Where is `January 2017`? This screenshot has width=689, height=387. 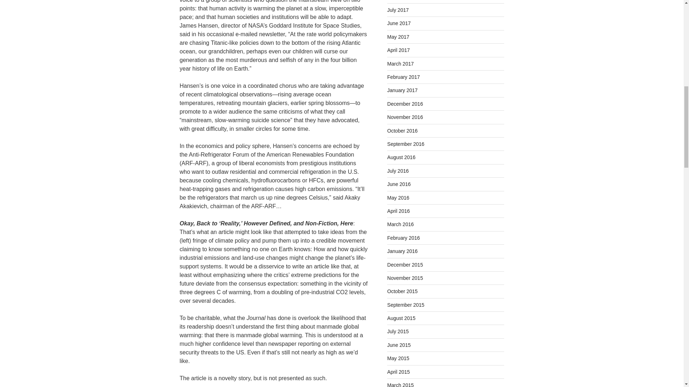 January 2017 is located at coordinates (402, 90).